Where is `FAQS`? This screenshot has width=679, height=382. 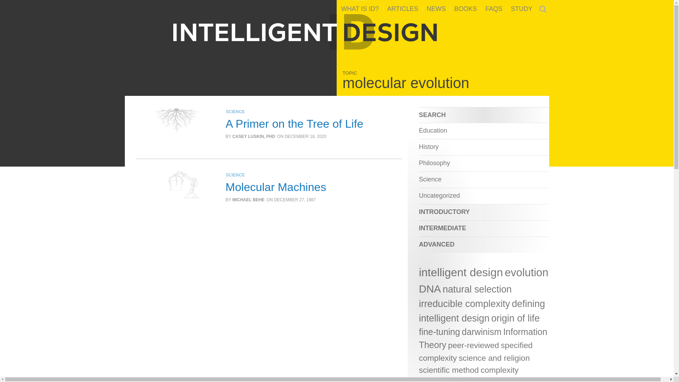
FAQS is located at coordinates (494, 8).